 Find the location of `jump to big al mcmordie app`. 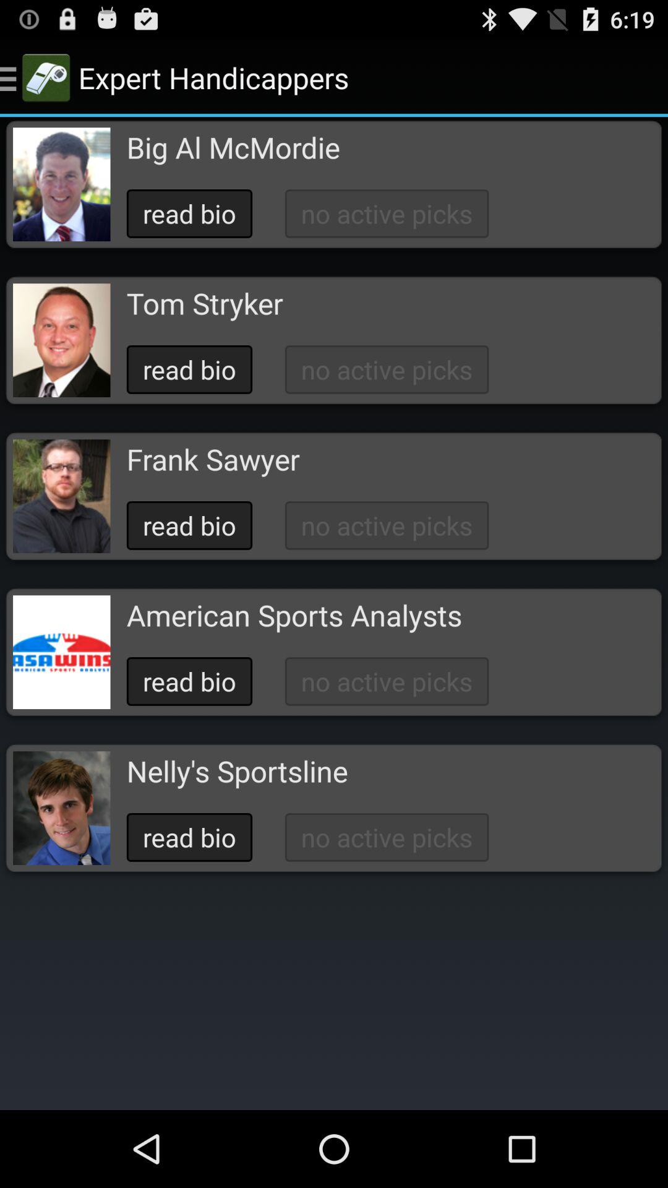

jump to big al mcmordie app is located at coordinates (233, 147).